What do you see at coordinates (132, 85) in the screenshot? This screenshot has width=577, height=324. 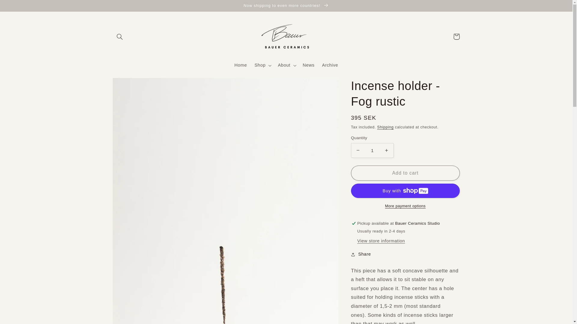 I see `Skip to product information` at bounding box center [132, 85].